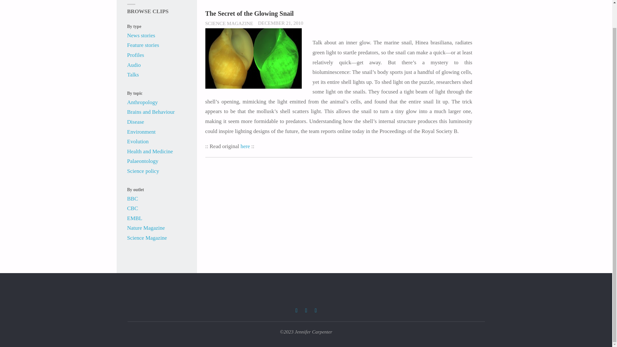  Describe the element at coordinates (316, 310) in the screenshot. I see `Email` at that location.